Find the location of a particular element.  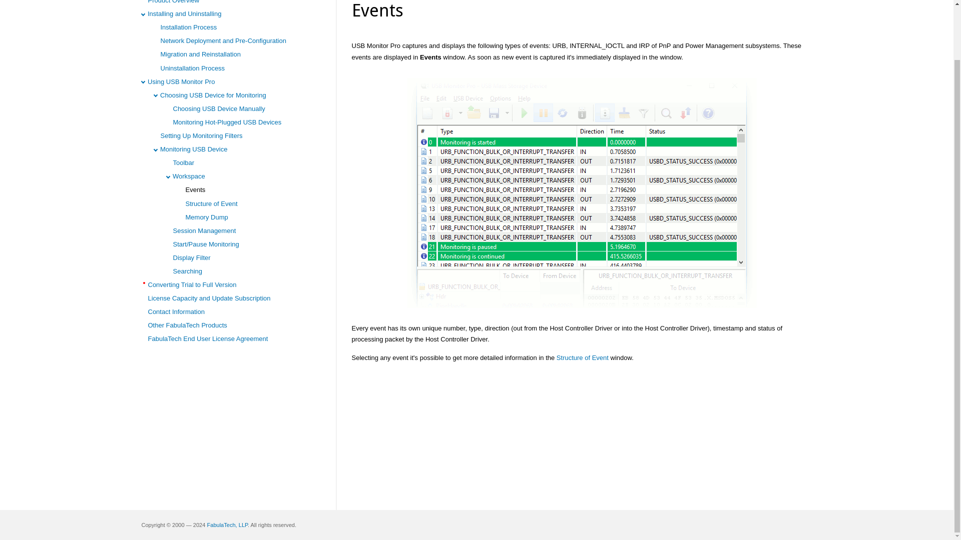

Events is located at coordinates (195, 189).